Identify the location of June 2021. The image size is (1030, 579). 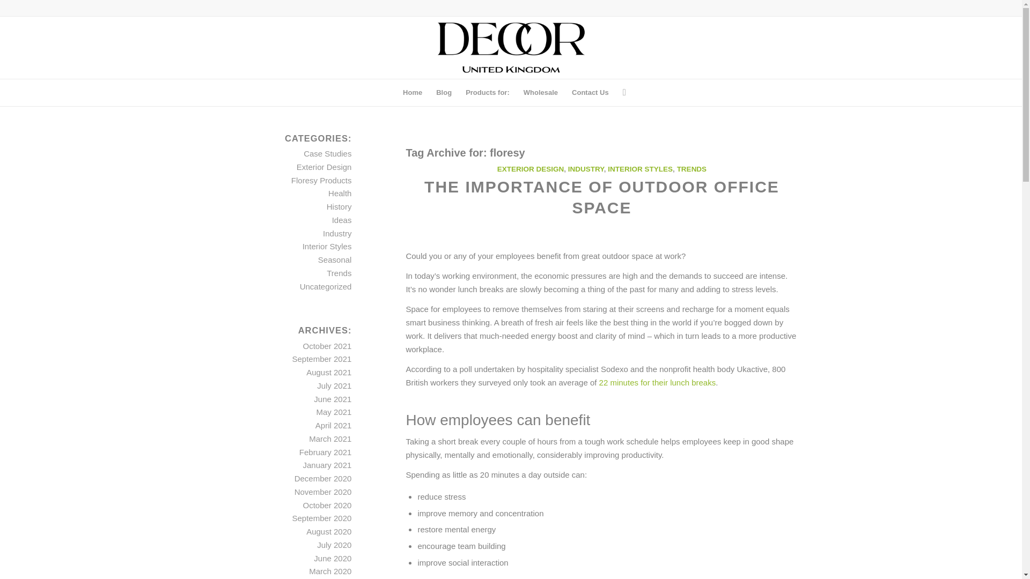
(333, 399).